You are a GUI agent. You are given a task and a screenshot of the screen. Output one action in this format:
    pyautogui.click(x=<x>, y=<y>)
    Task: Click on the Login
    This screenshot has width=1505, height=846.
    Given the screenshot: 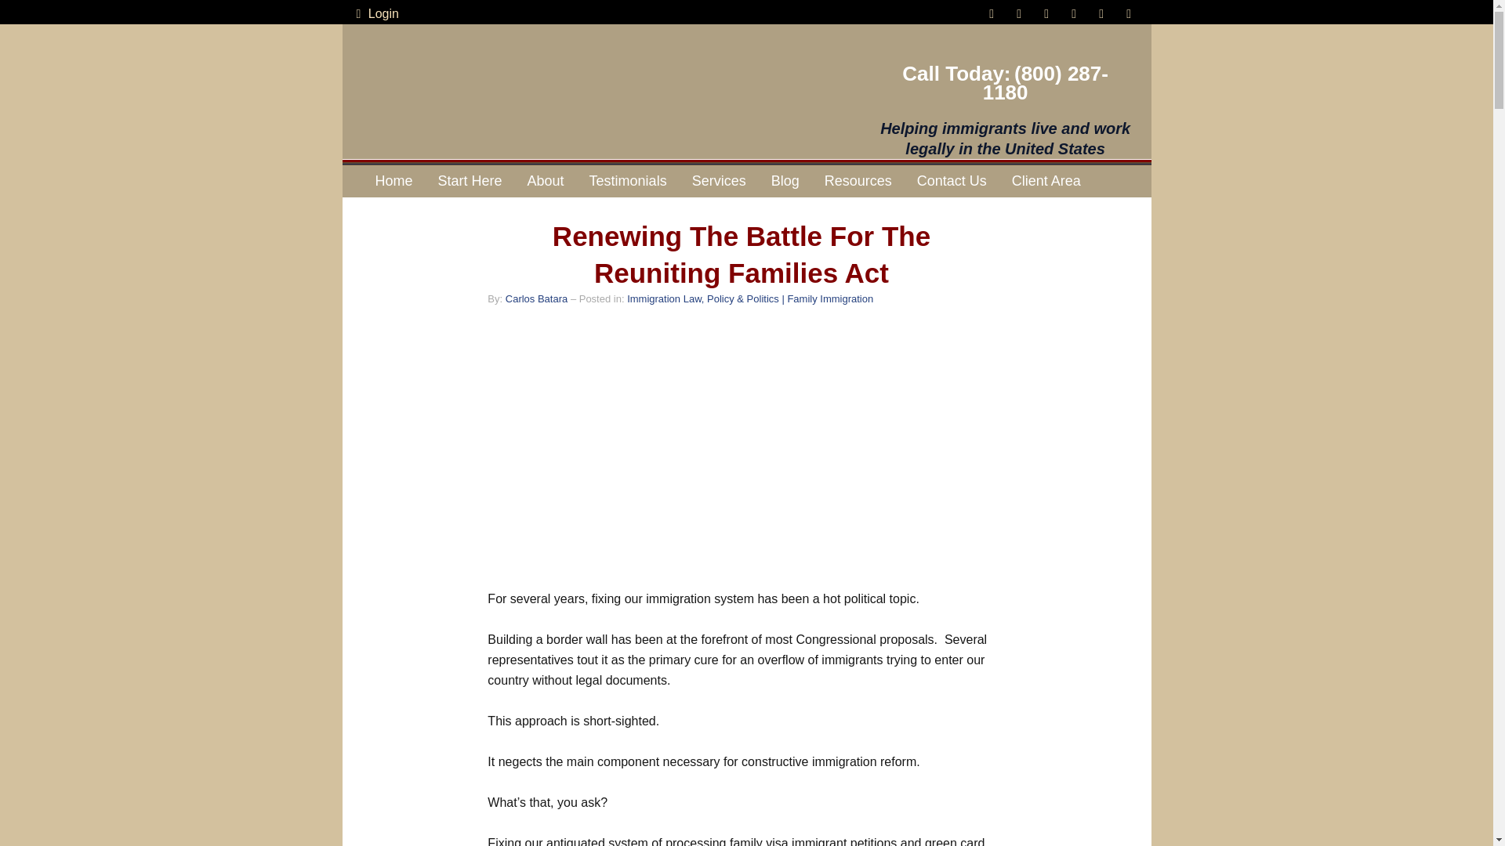 What is the action you would take?
    pyautogui.click(x=375, y=14)
    